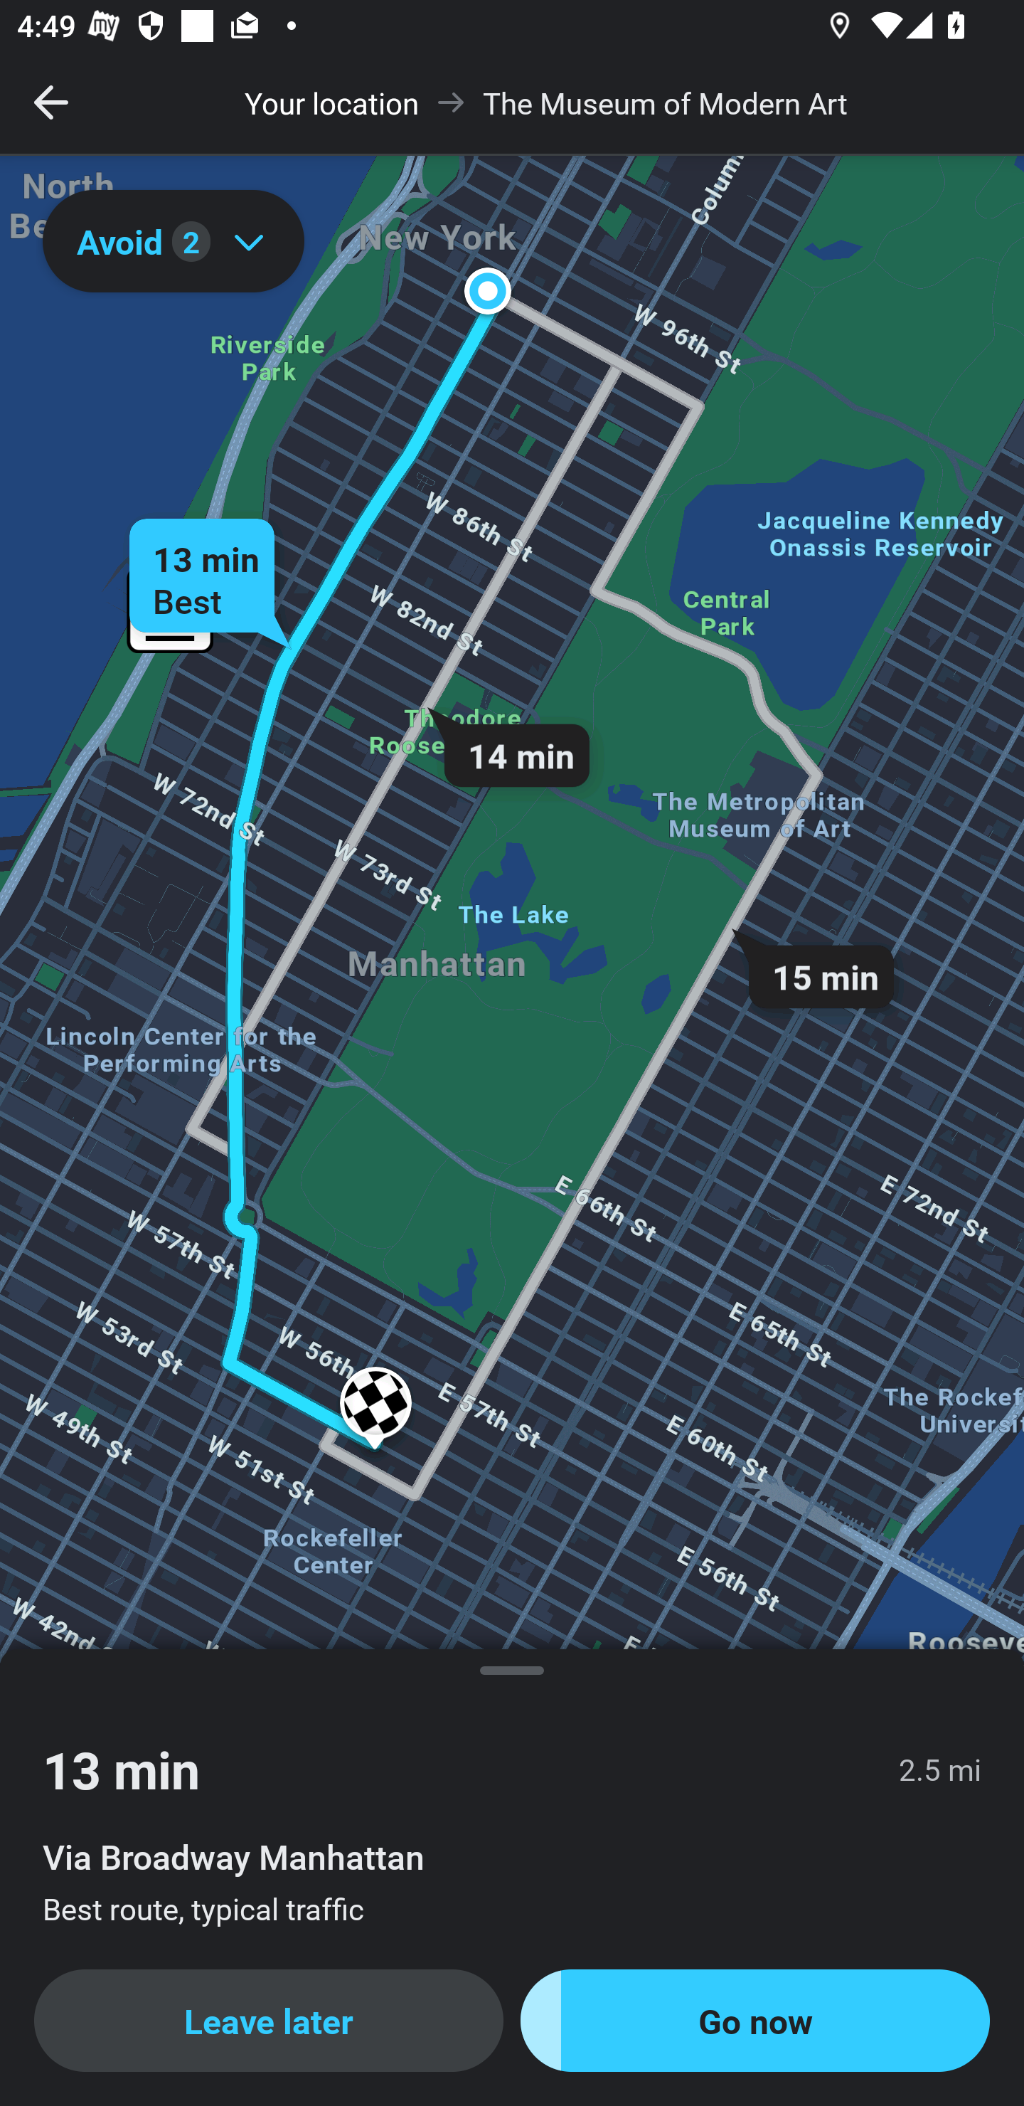 Image resolution: width=1024 pixels, height=2106 pixels. What do you see at coordinates (269, 2021) in the screenshot?
I see `Leave later` at bounding box center [269, 2021].